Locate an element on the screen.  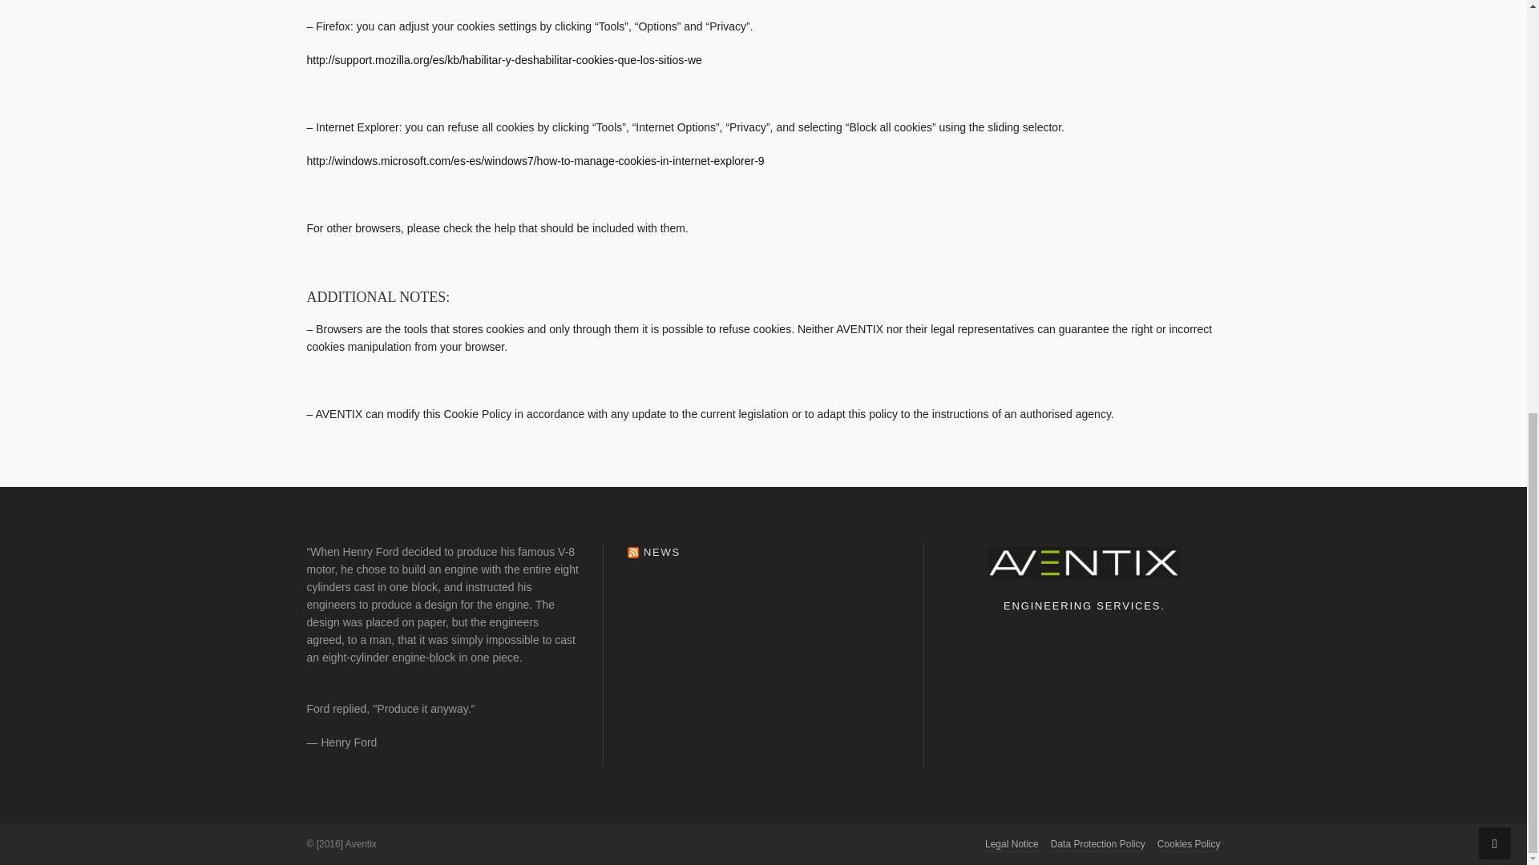
Cookies Policy is located at coordinates (1188, 844).